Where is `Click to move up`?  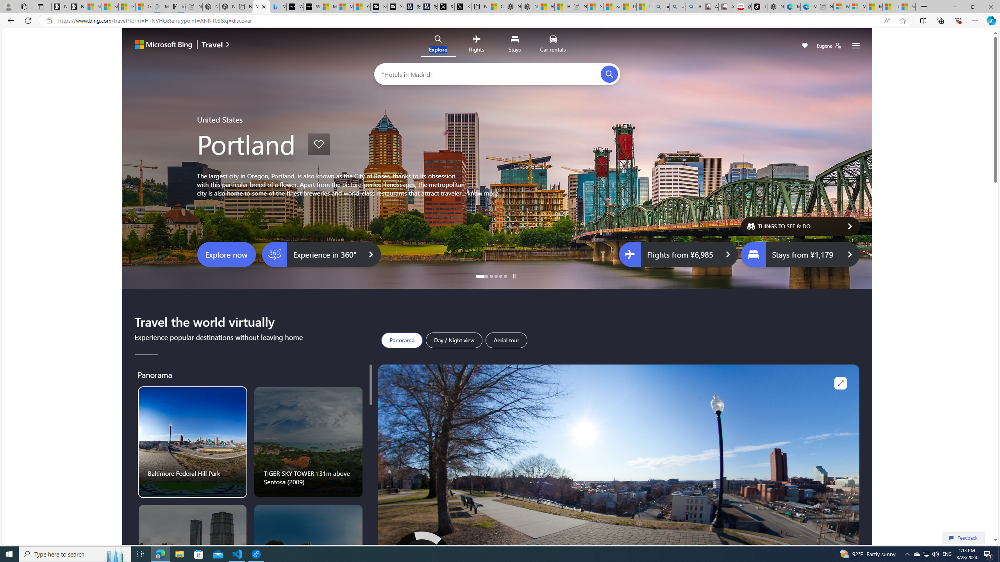
Click to move up is located at coordinates (422, 550).